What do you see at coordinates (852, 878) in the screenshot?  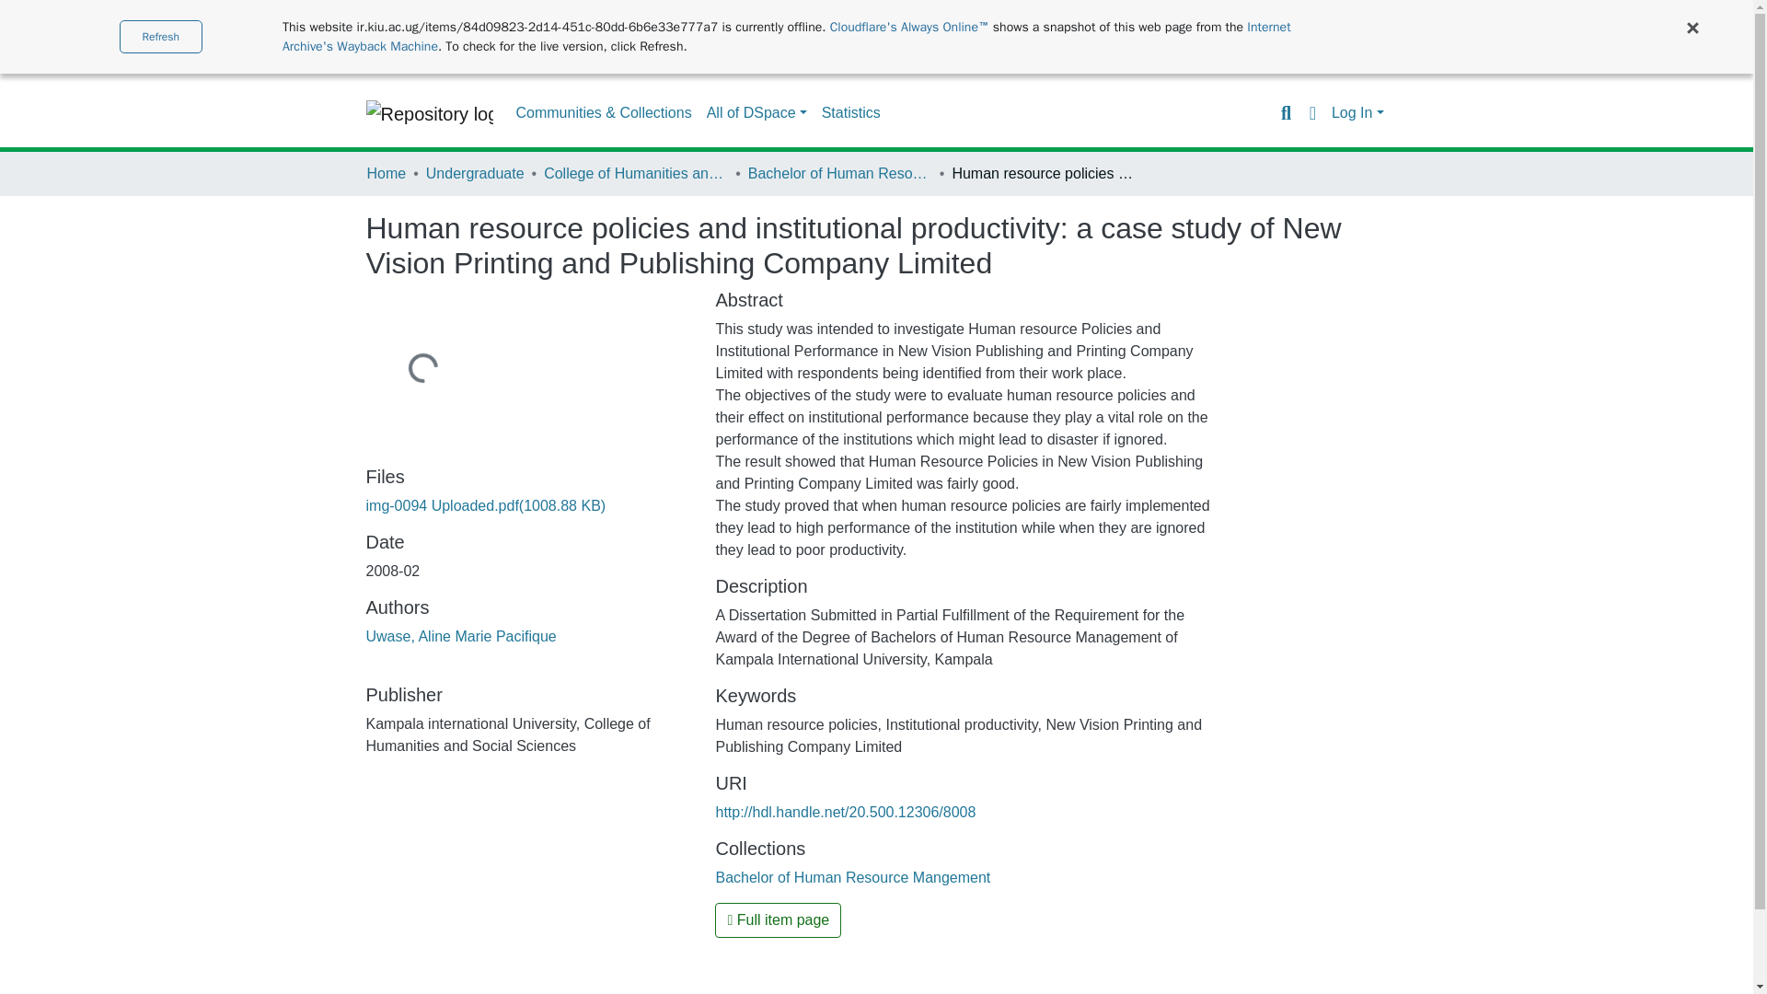 I see `Bachelor of Human Resource Mangement` at bounding box center [852, 878].